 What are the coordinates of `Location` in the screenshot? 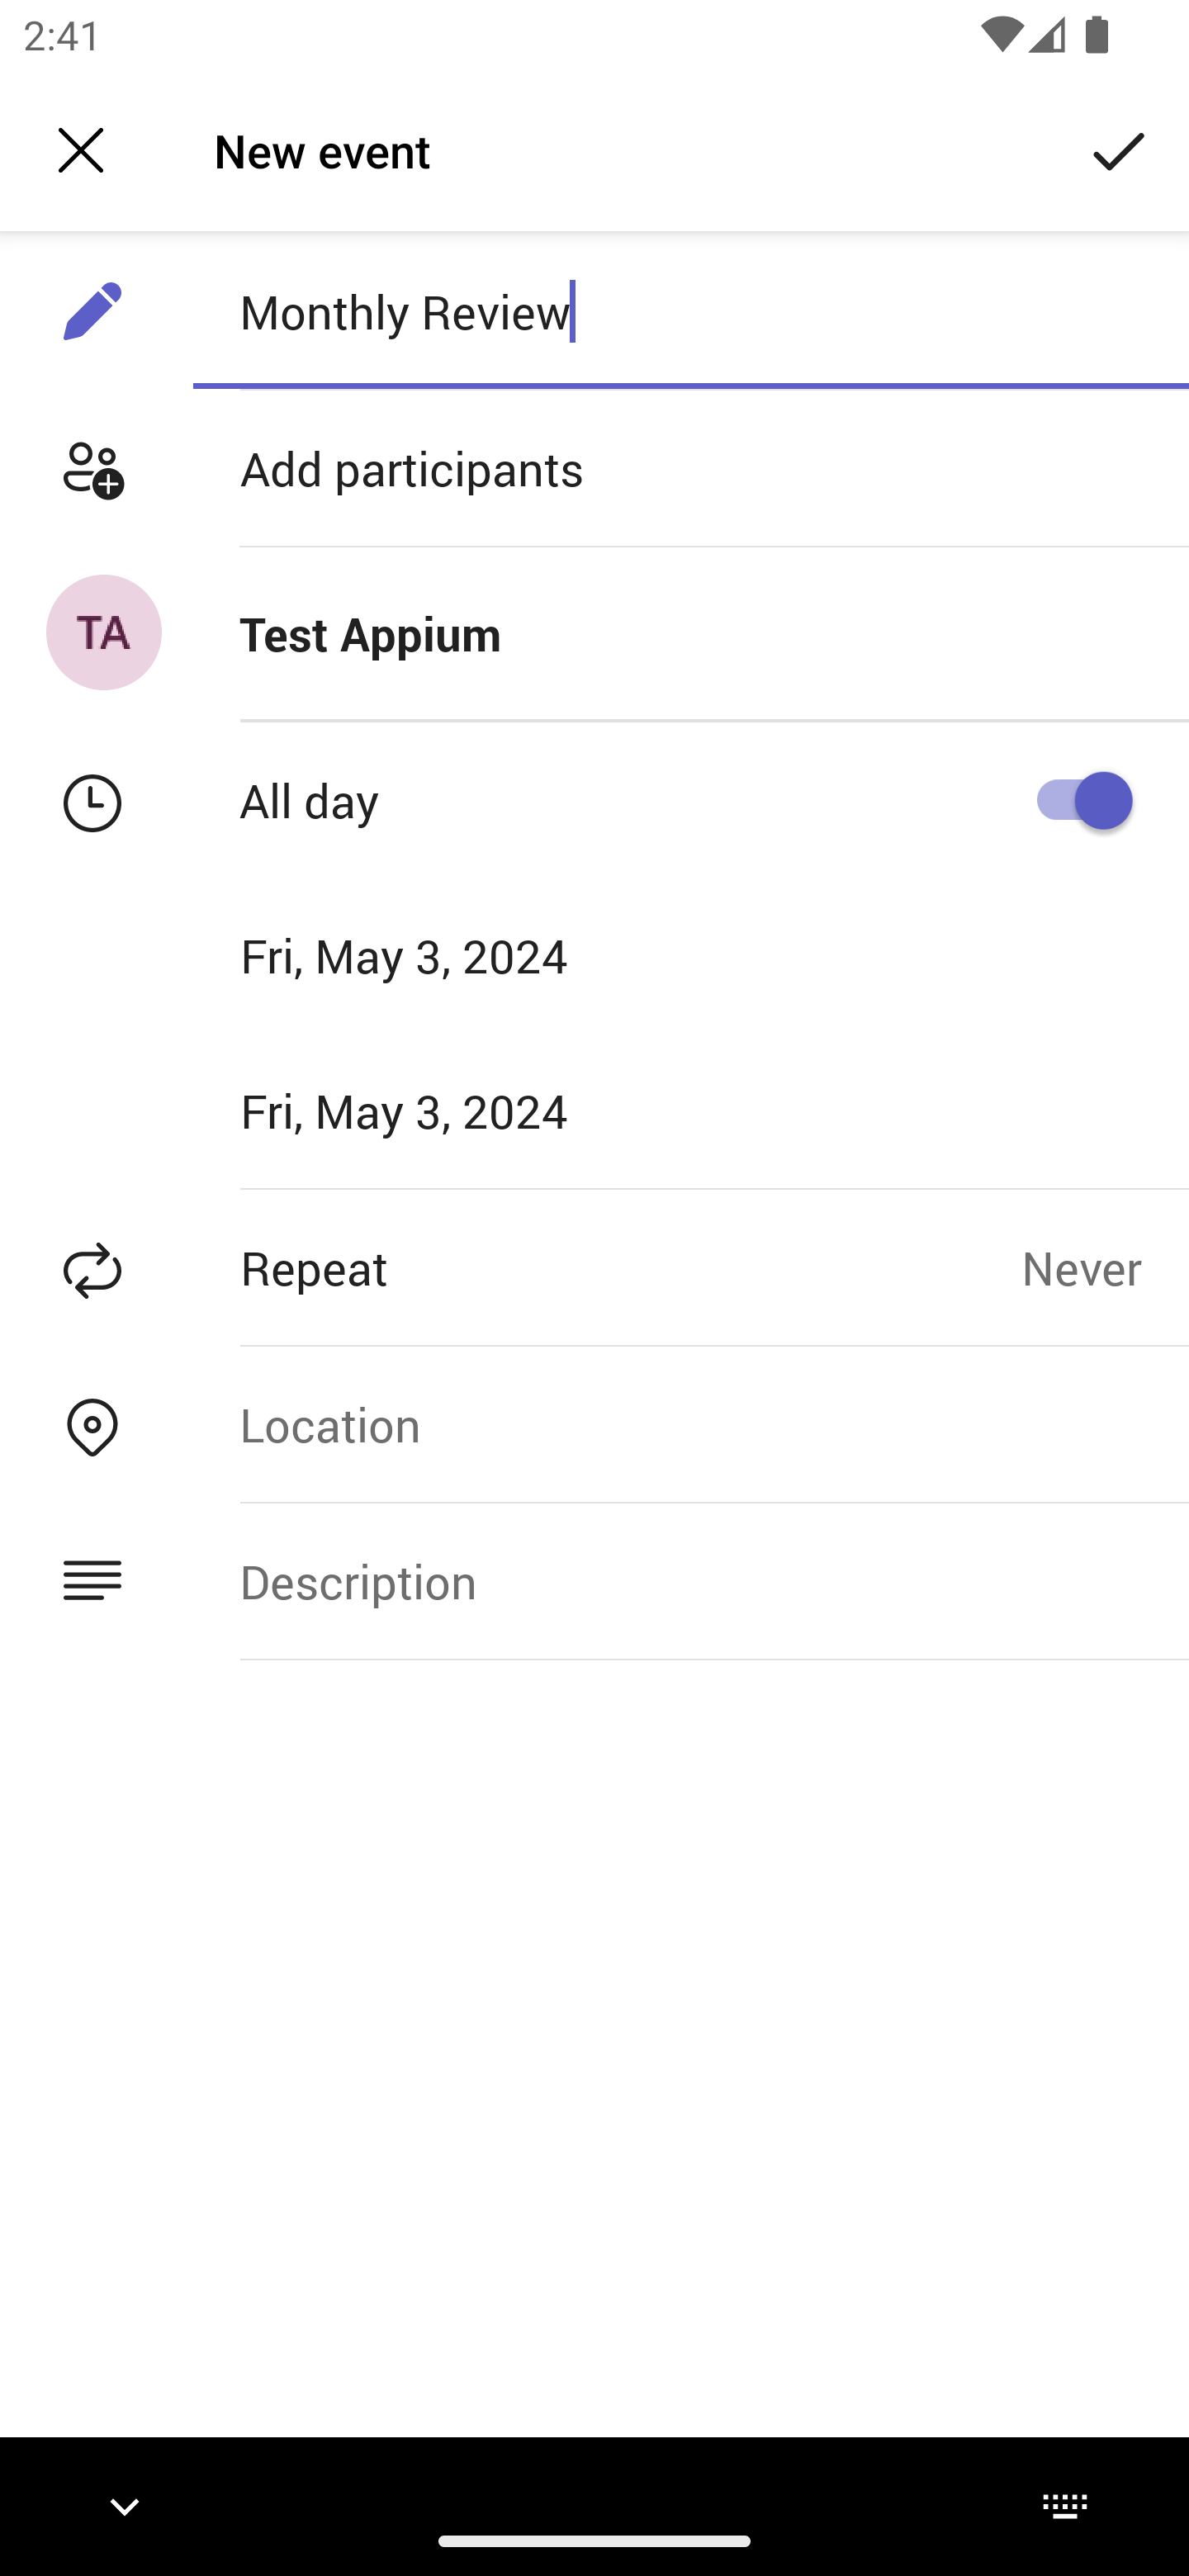 It's located at (690, 1423).